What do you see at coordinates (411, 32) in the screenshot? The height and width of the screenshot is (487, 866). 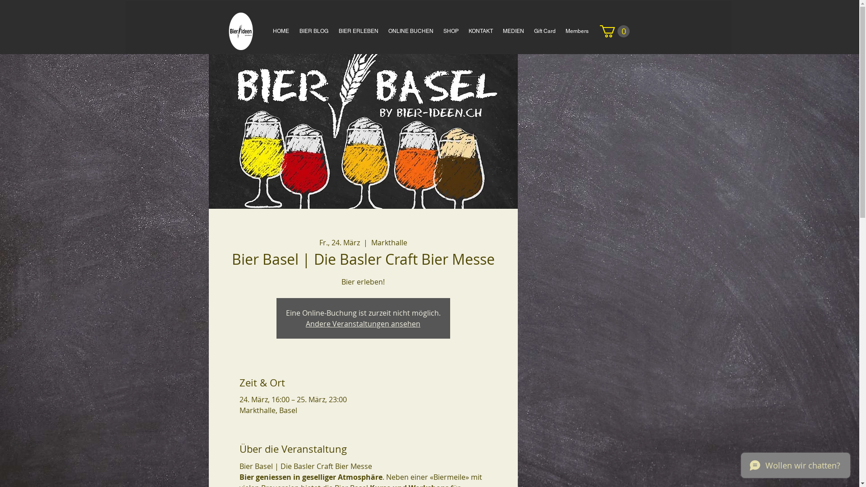 I see `ONLINE BUCHEN` at bounding box center [411, 32].